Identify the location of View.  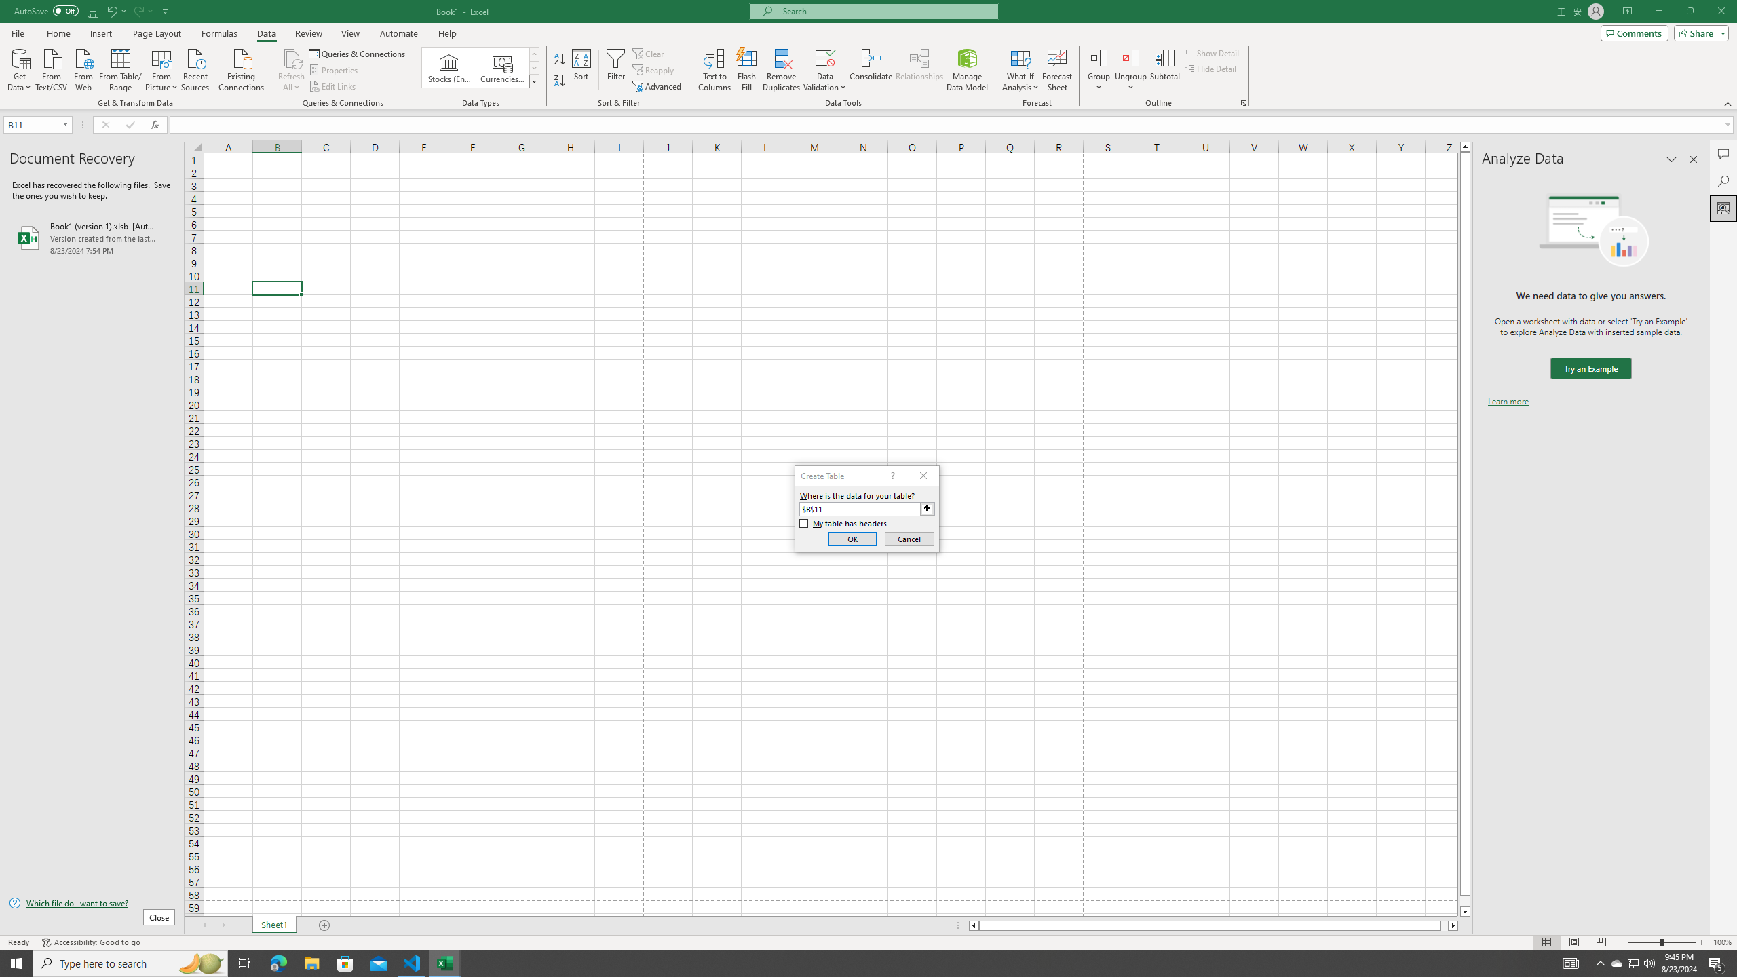
(349, 33).